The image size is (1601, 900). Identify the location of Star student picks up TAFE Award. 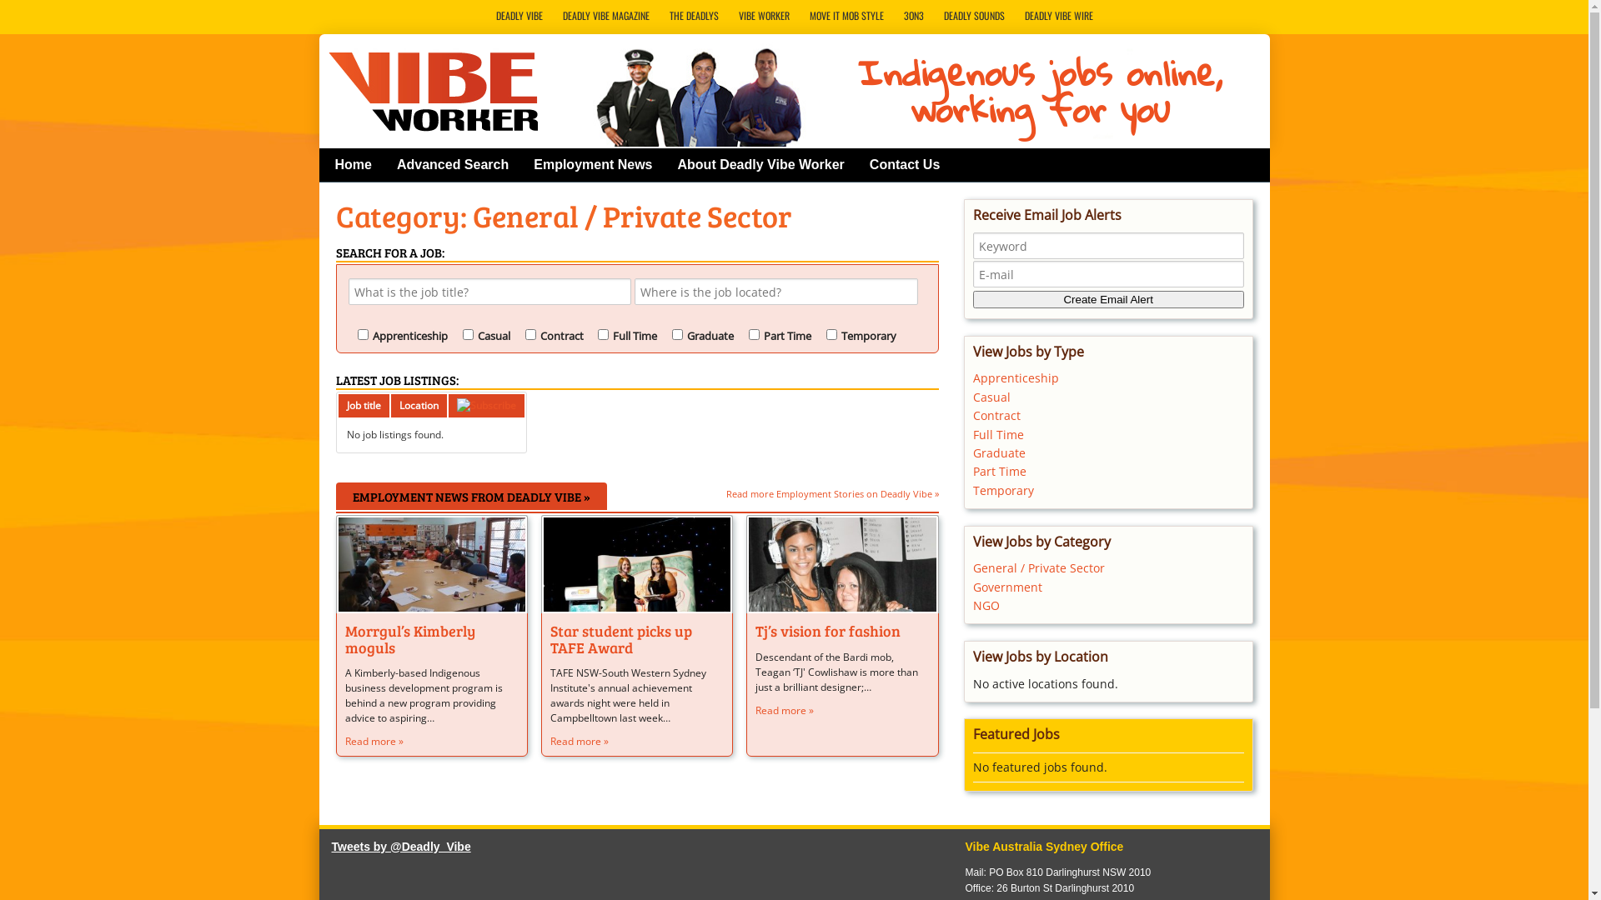
(637, 568).